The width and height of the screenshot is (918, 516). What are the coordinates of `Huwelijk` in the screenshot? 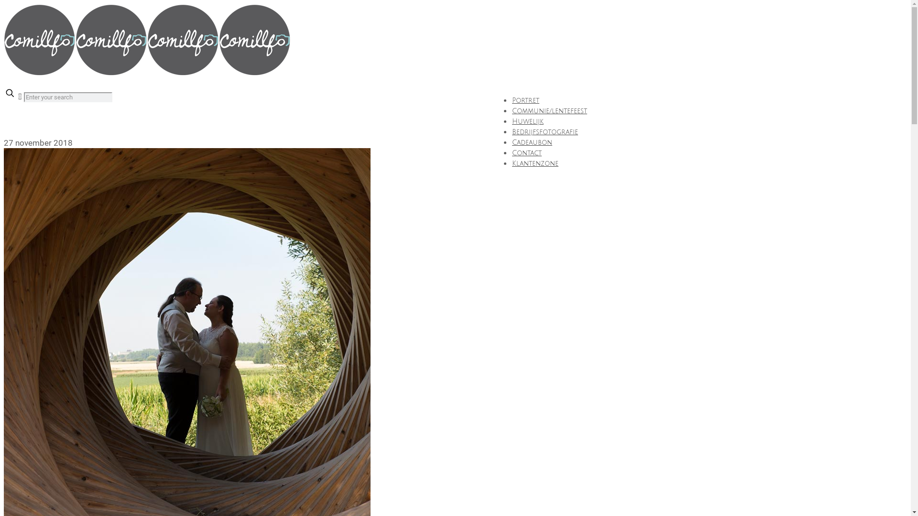 It's located at (528, 121).